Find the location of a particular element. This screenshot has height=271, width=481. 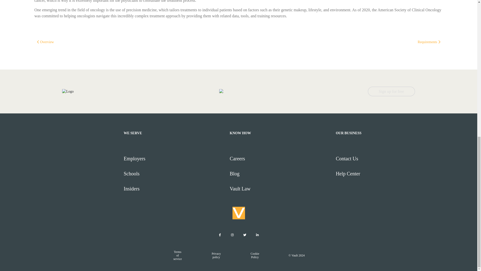

Insiders is located at coordinates (174, 189).